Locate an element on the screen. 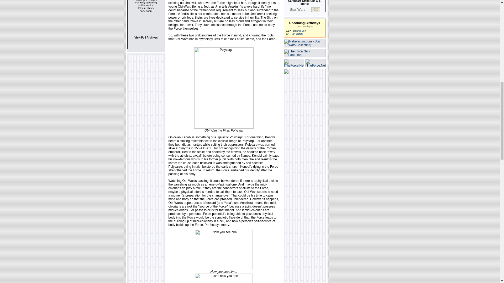  Ian Liston is located at coordinates (297, 34).